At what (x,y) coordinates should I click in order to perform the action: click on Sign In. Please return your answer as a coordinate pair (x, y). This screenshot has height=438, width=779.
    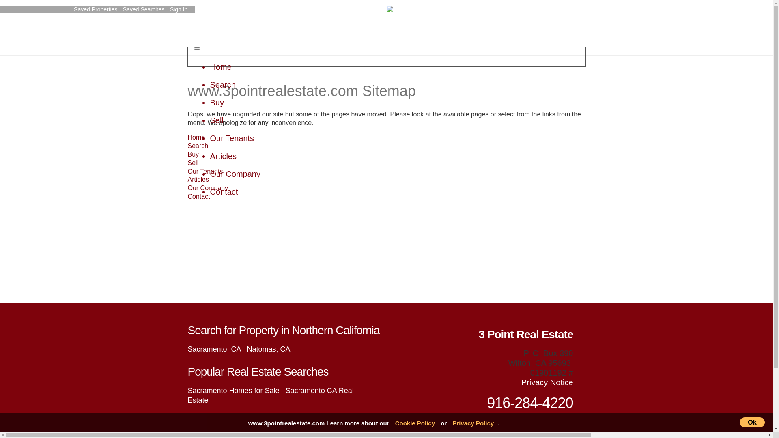
    Looking at the image, I should click on (180, 9).